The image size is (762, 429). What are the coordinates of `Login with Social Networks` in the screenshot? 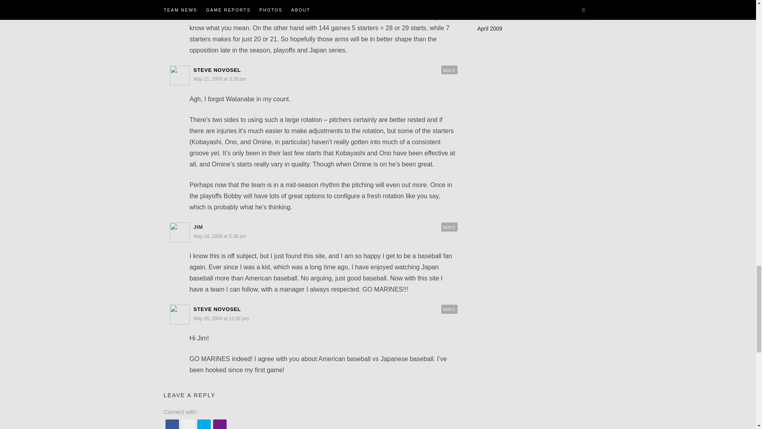 It's located at (310, 423).